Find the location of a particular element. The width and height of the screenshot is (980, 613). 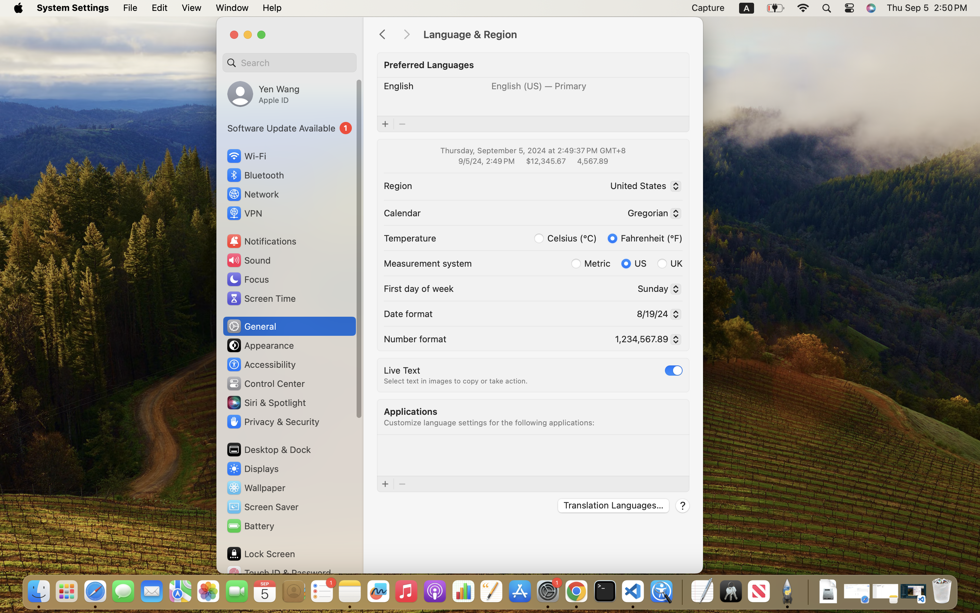

Screen Saver is located at coordinates (262, 507).